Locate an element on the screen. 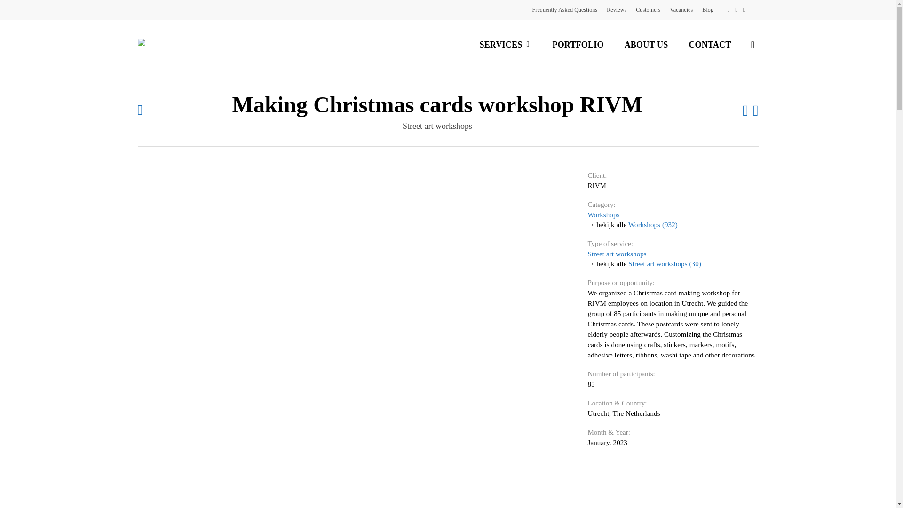  Customers is located at coordinates (648, 9).